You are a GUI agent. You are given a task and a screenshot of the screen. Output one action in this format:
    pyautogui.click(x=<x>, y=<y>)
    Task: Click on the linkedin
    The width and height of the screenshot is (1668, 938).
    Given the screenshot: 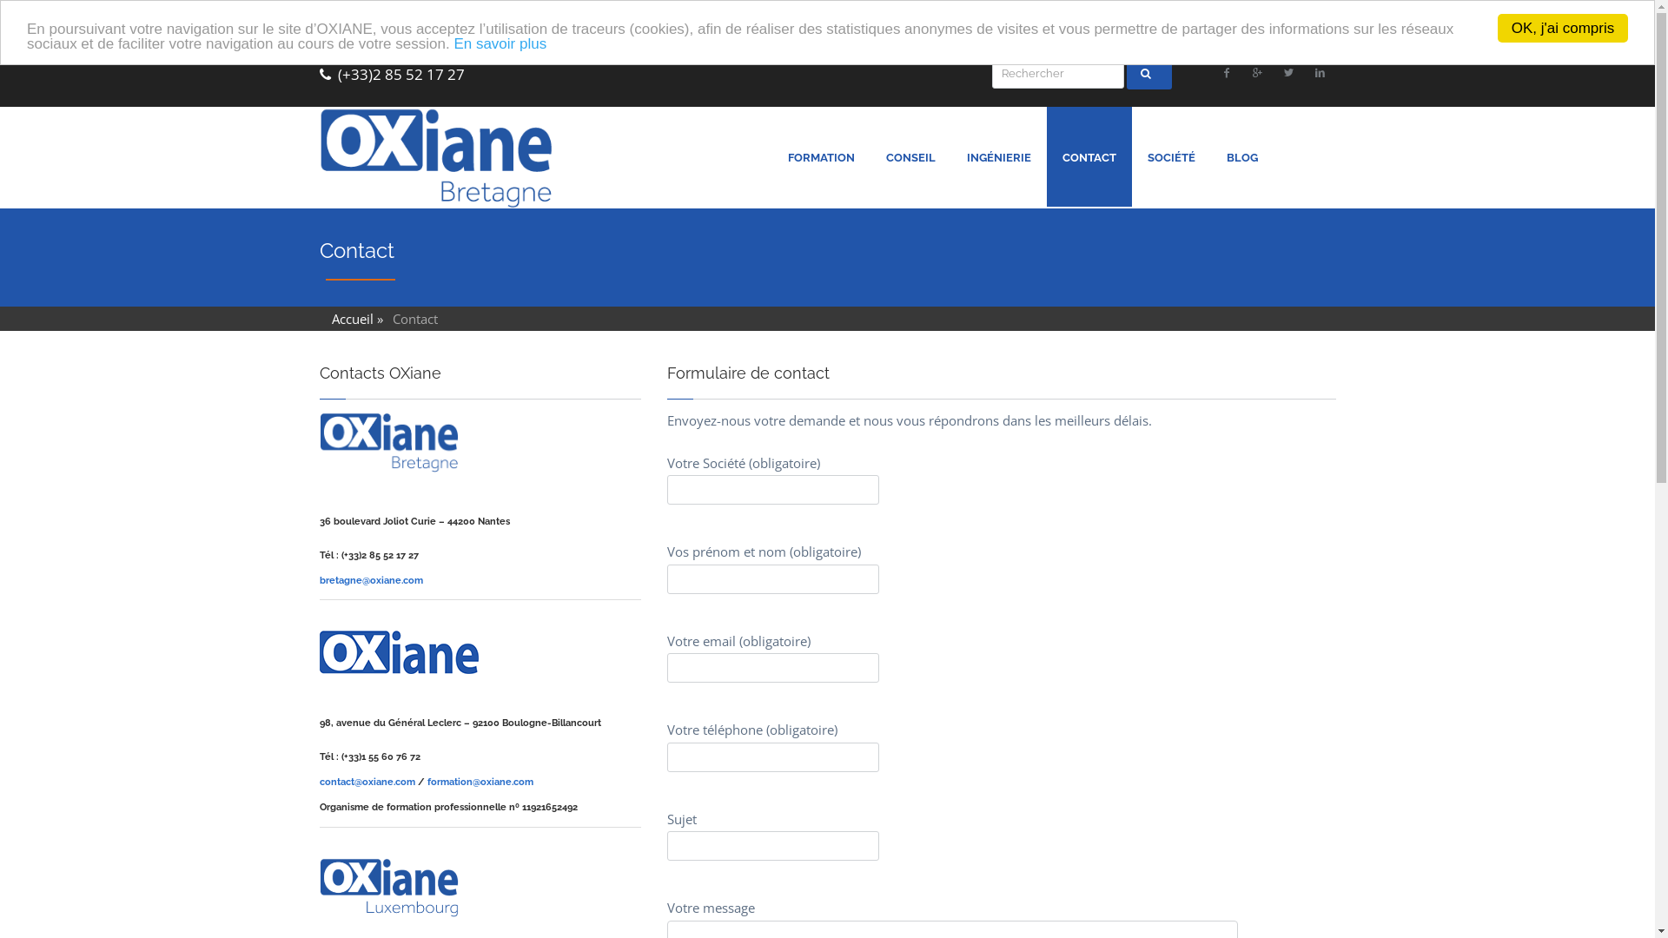 What is the action you would take?
    pyautogui.click(x=1320, y=73)
    